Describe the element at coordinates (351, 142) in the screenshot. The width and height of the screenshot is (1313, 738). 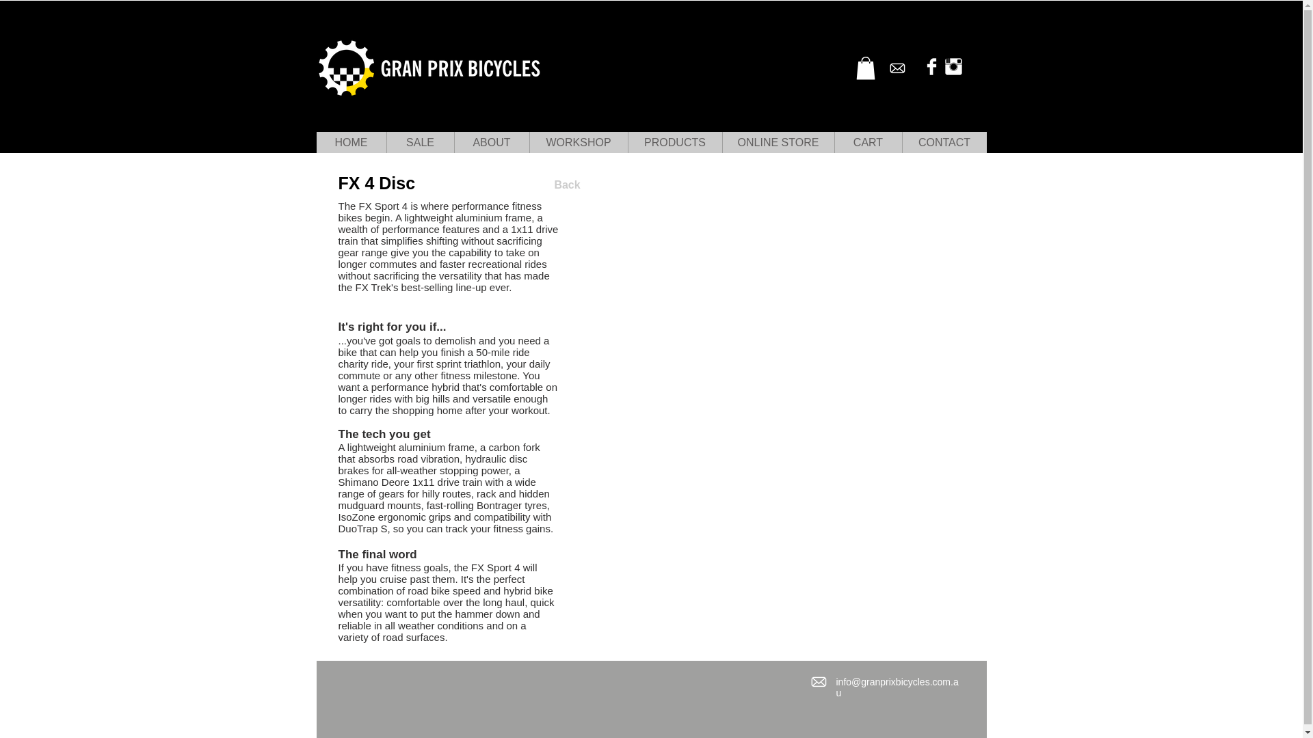
I see `HOME` at that location.